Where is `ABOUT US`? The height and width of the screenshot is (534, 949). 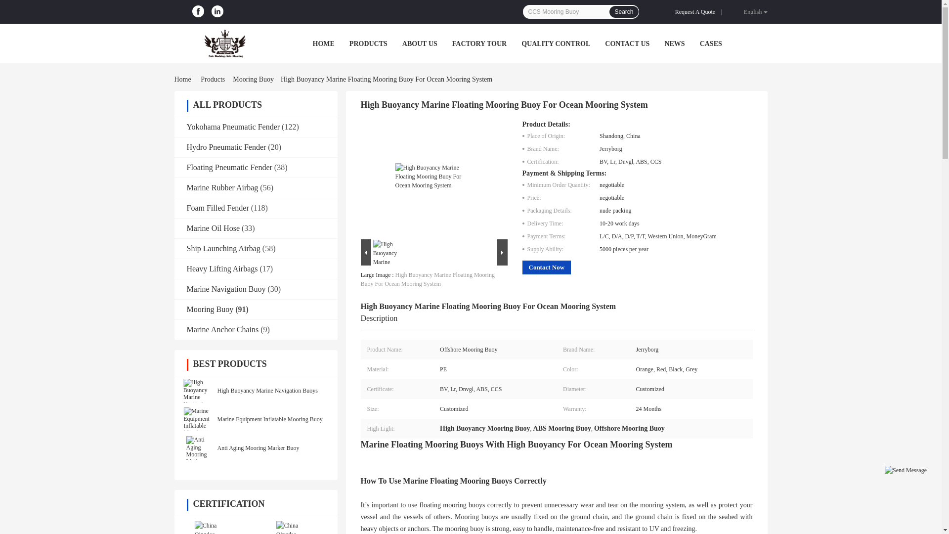 ABOUT US is located at coordinates (420, 44).